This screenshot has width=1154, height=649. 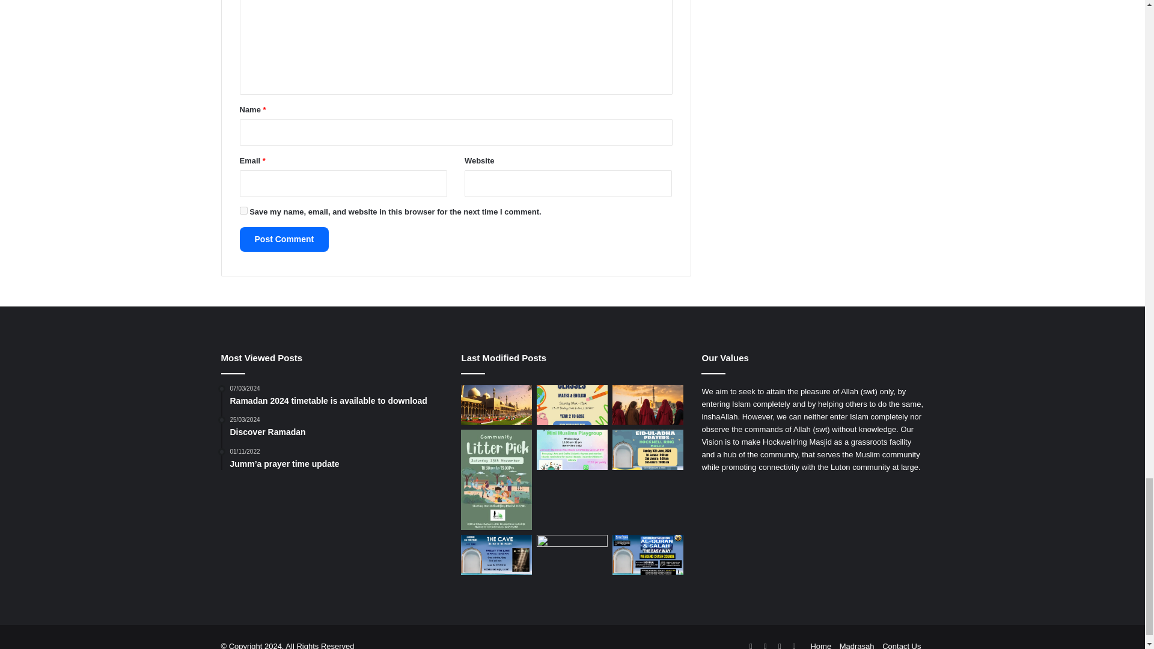 What do you see at coordinates (284, 239) in the screenshot?
I see `Post Comment` at bounding box center [284, 239].